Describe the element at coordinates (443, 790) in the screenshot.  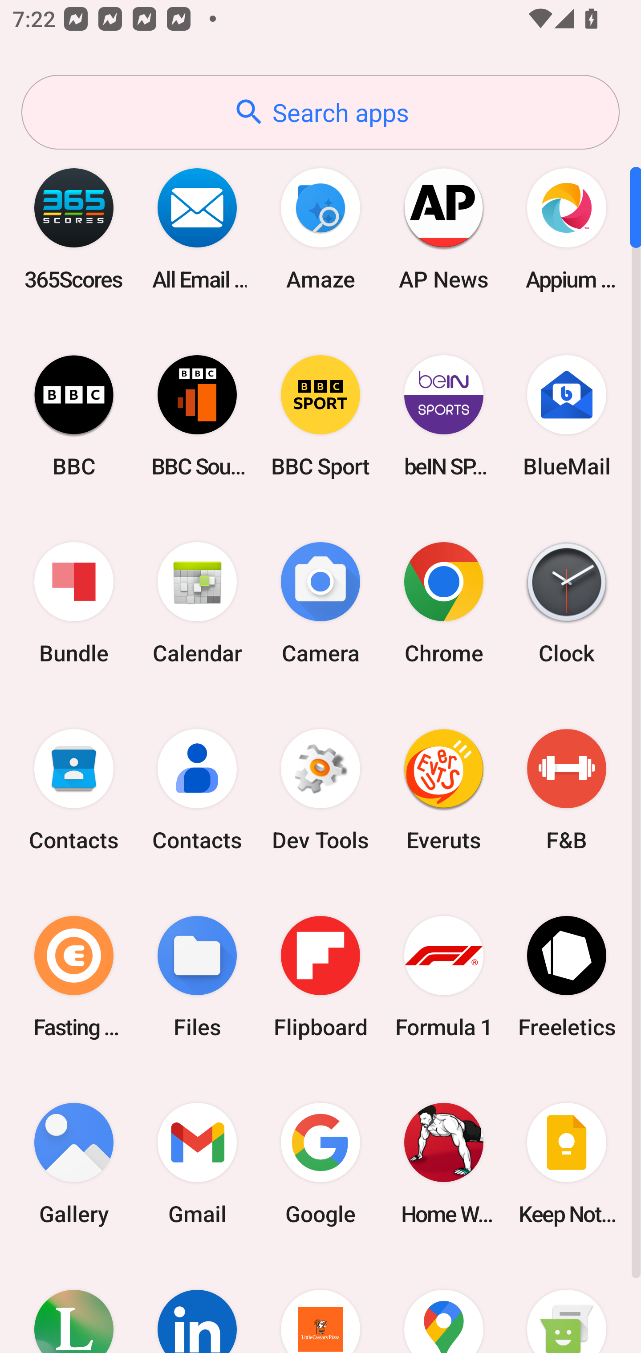
I see `Everuts` at that location.